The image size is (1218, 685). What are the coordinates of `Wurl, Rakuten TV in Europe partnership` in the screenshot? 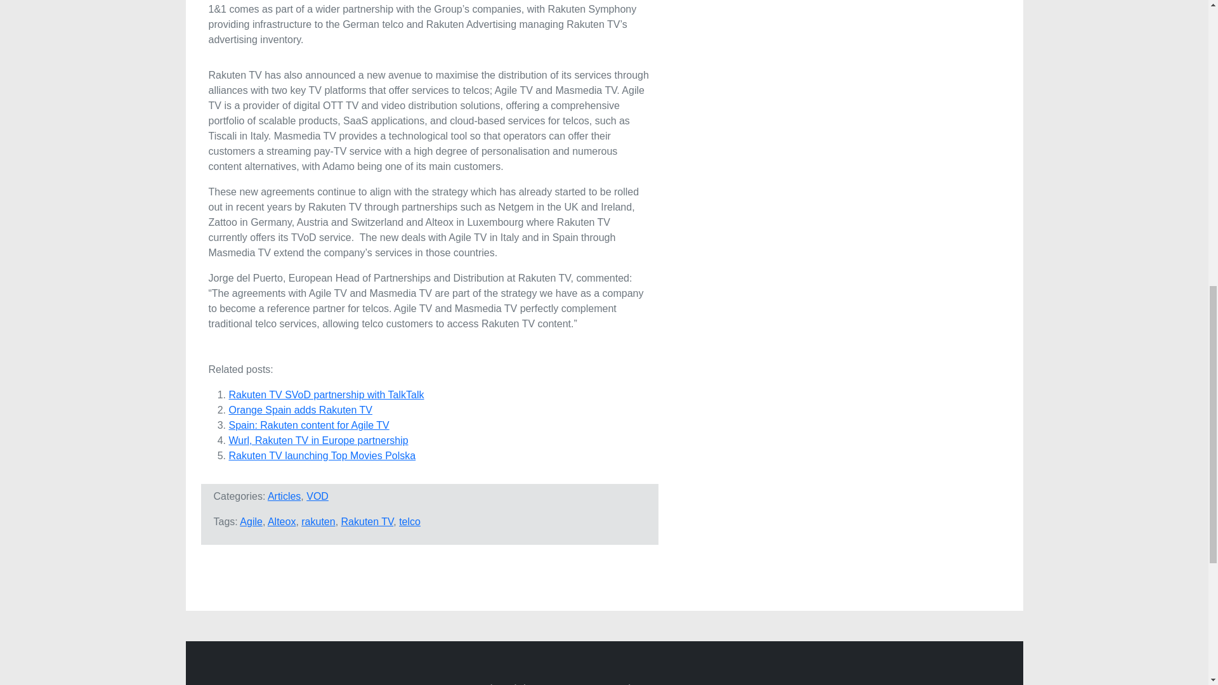 It's located at (318, 440).